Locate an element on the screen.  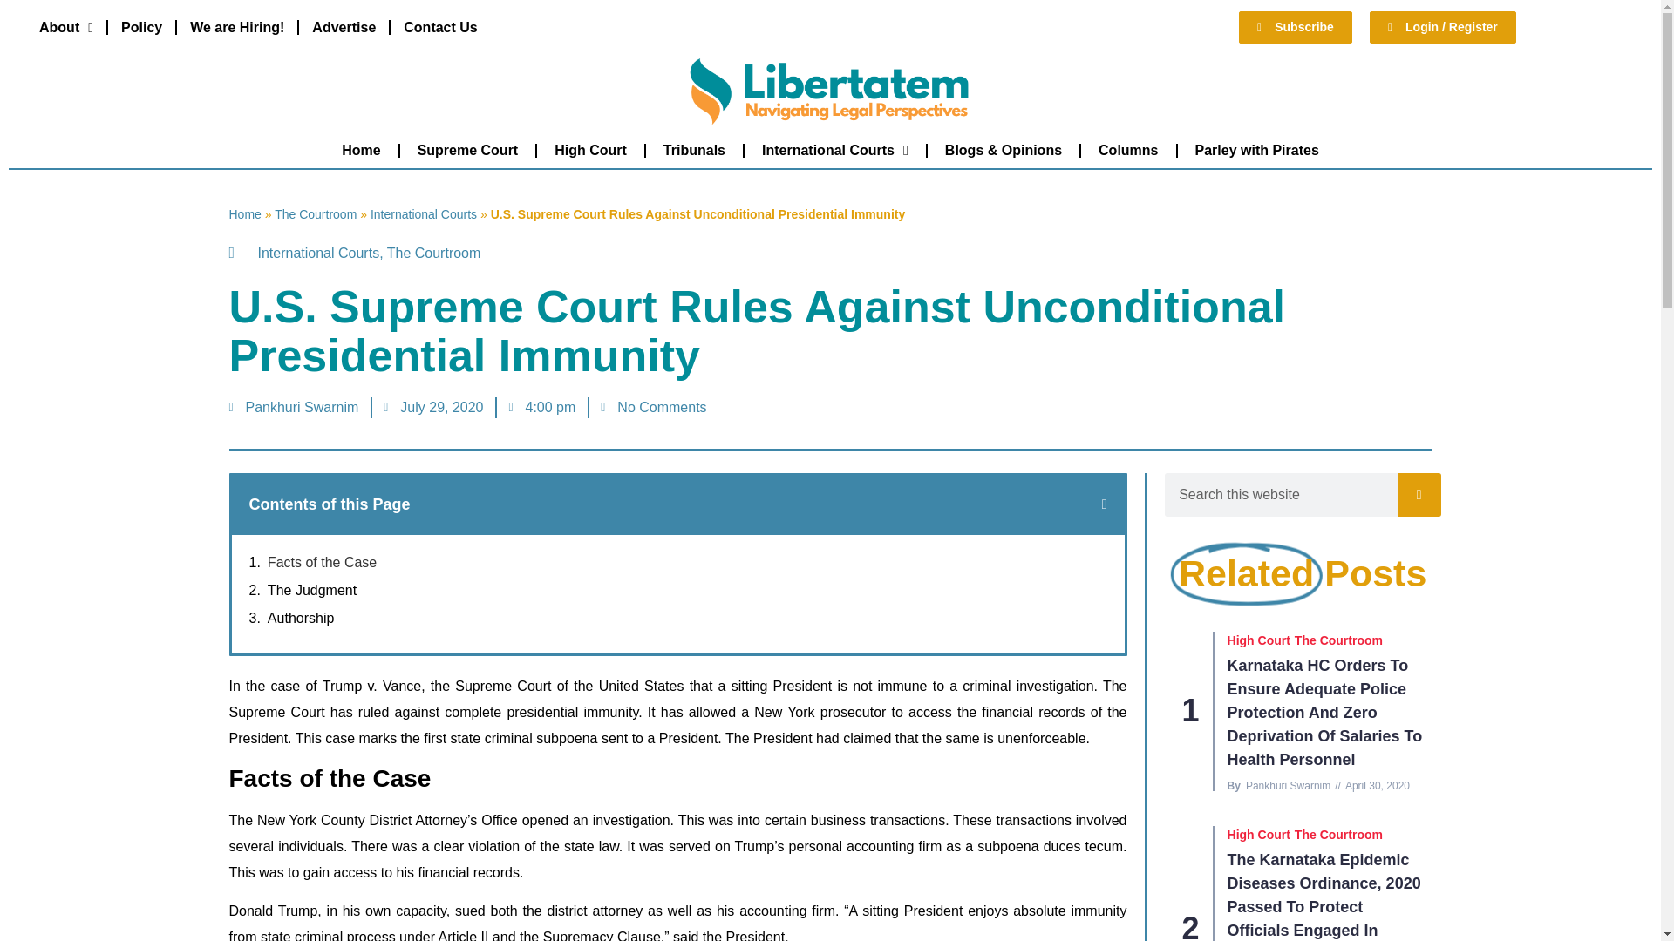
Subscribe is located at coordinates (1296, 26).